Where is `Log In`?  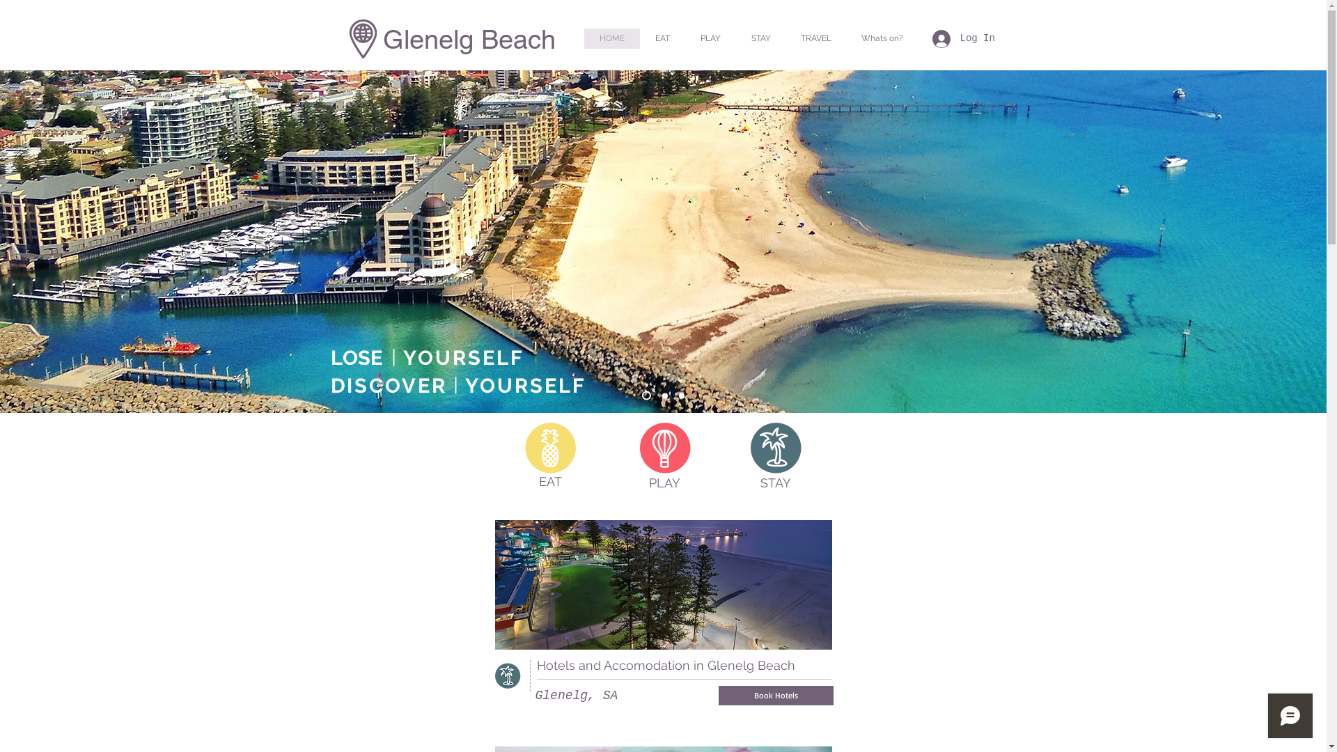
Log In is located at coordinates (963, 38).